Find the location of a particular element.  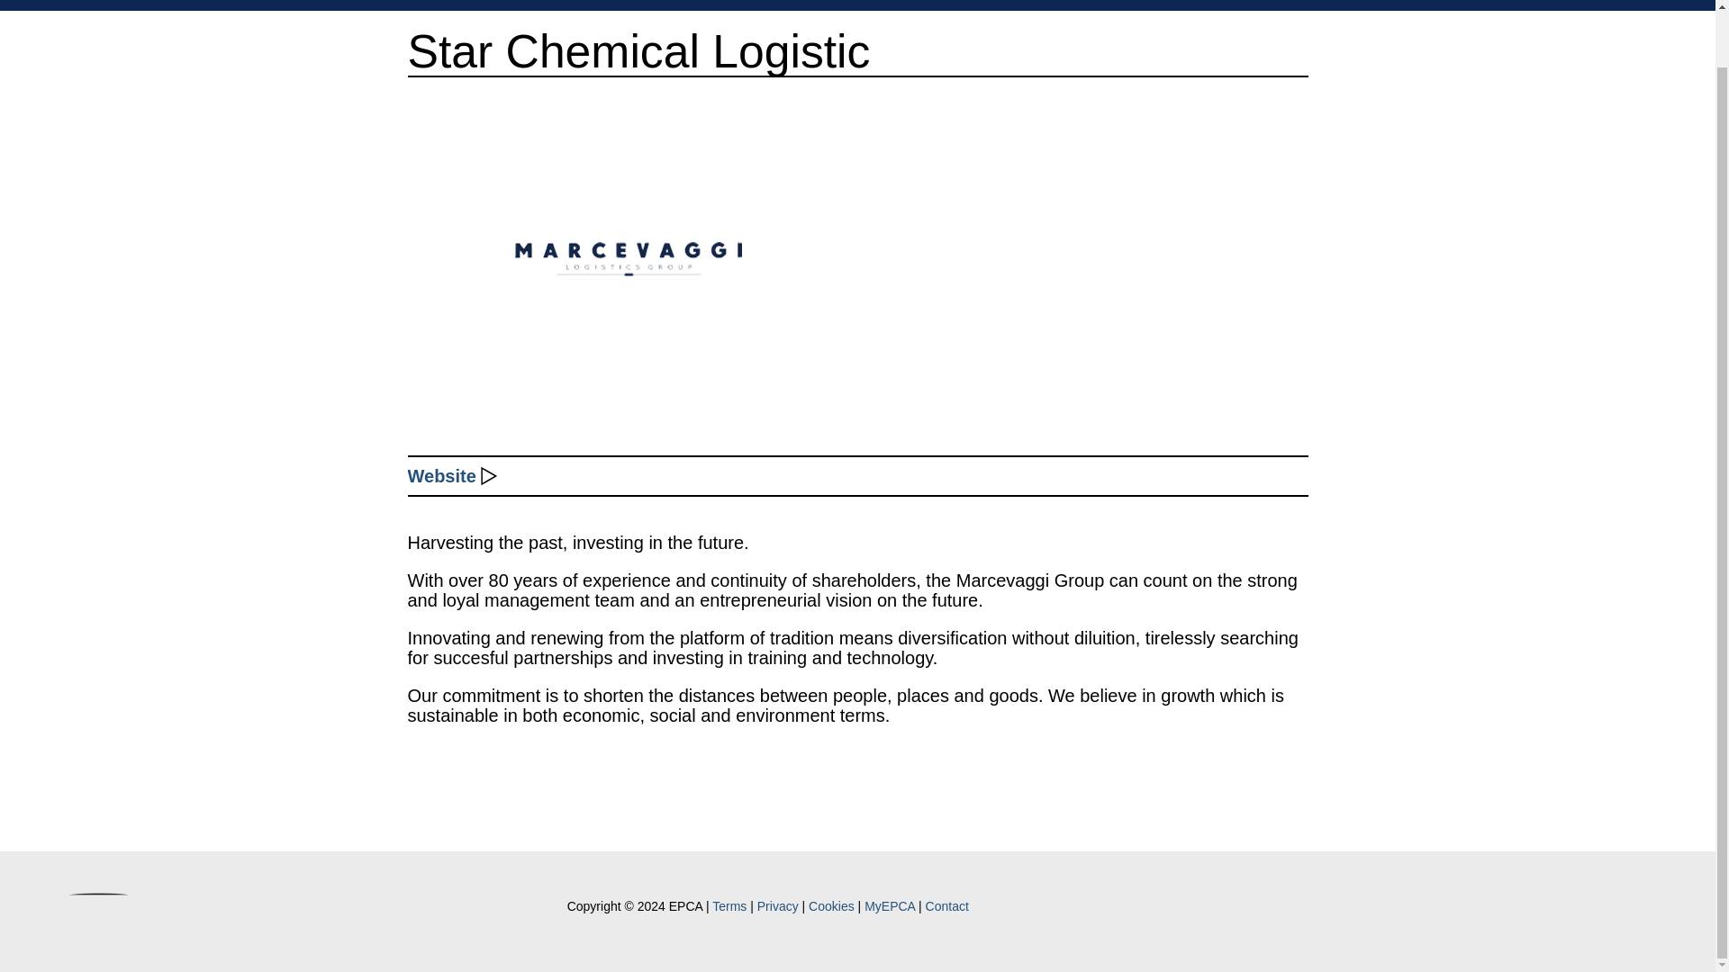

videos is located at coordinates (1684, 909).